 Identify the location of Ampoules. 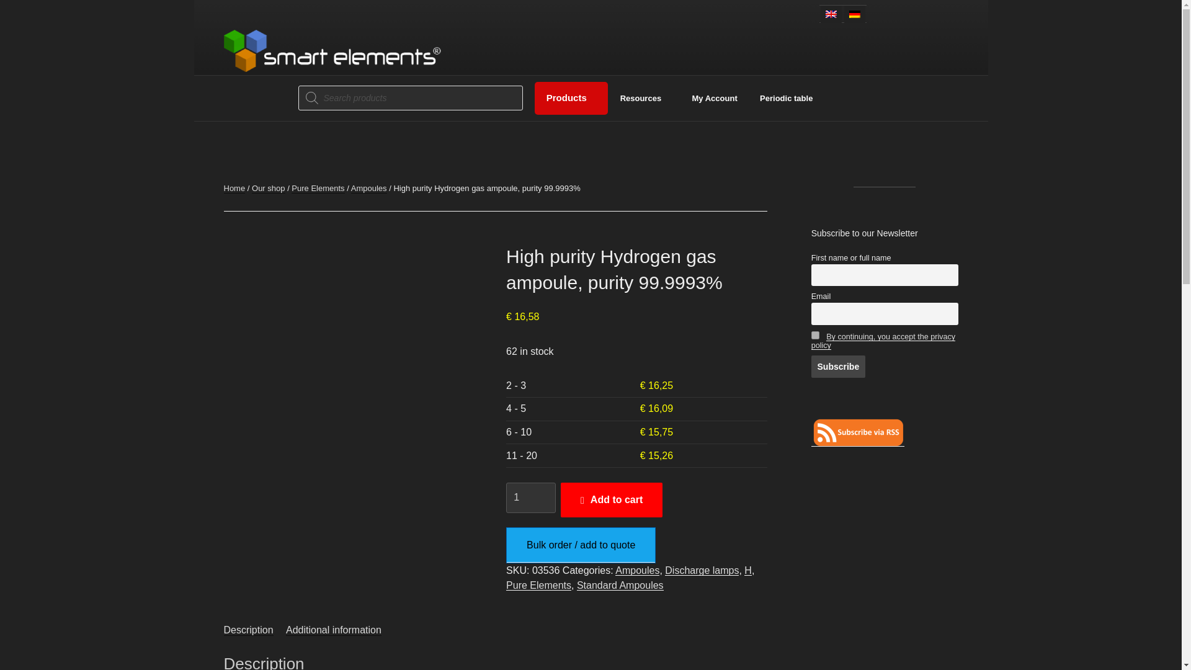
(369, 188).